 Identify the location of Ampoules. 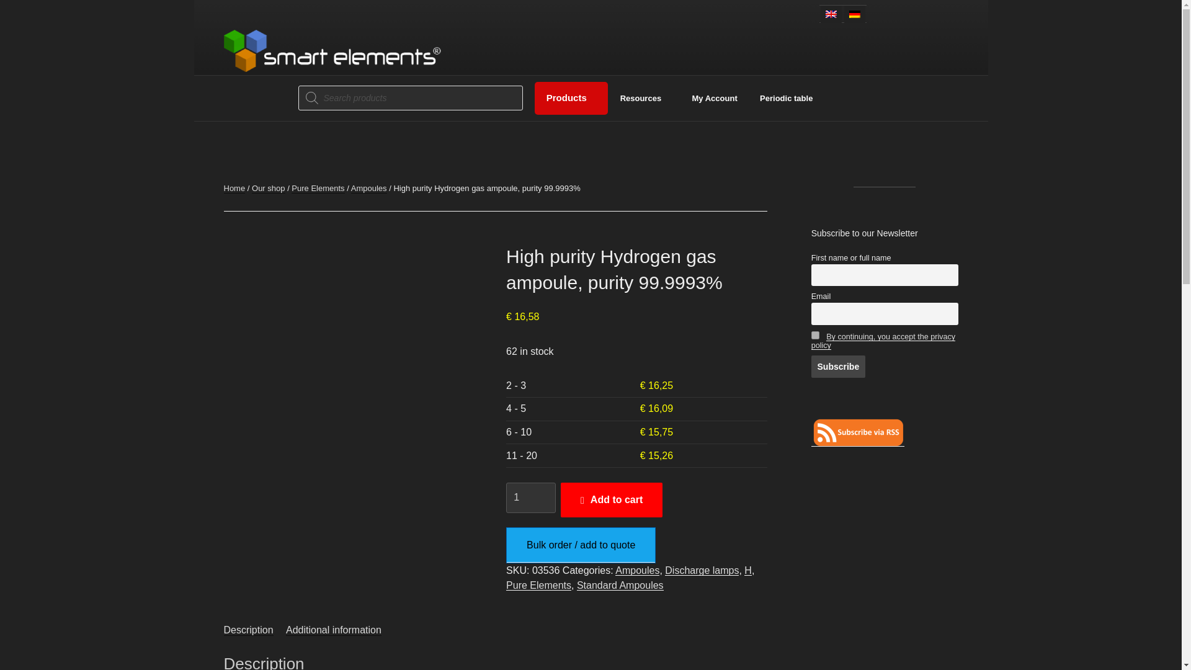
(369, 188).